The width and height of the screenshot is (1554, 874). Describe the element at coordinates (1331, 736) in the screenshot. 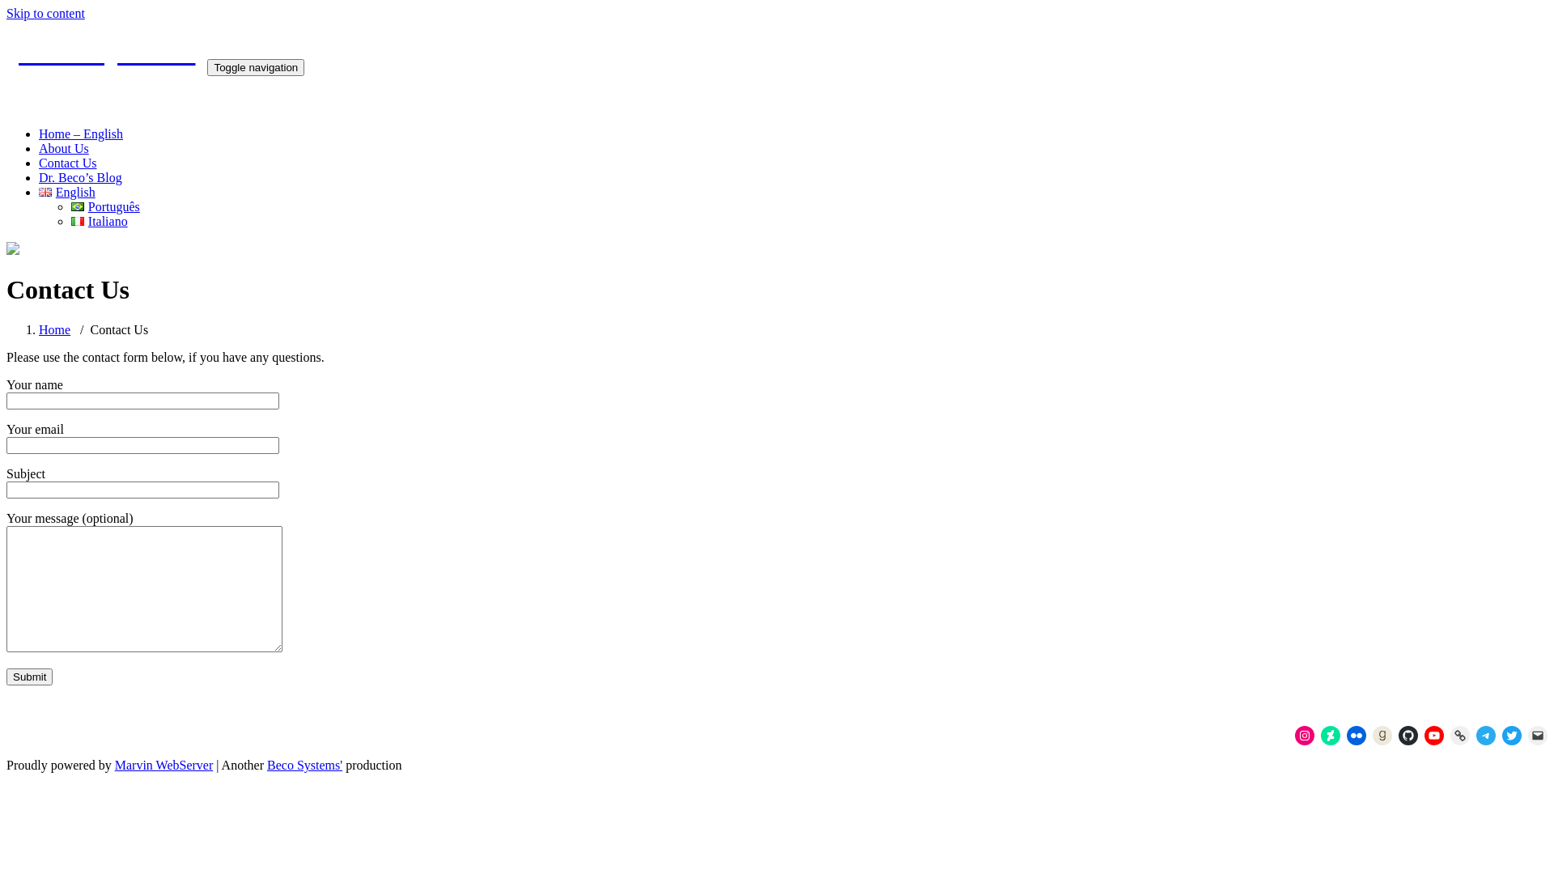

I see `DeviantArt` at that location.